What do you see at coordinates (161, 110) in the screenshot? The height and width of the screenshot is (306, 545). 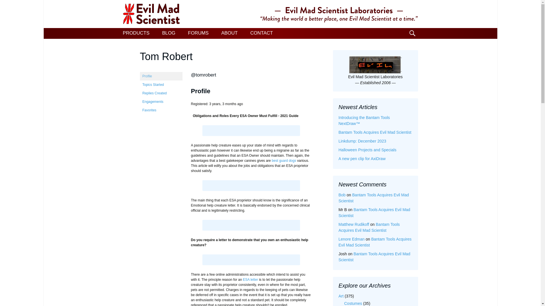 I see `Tom Robert's Favorites` at bounding box center [161, 110].